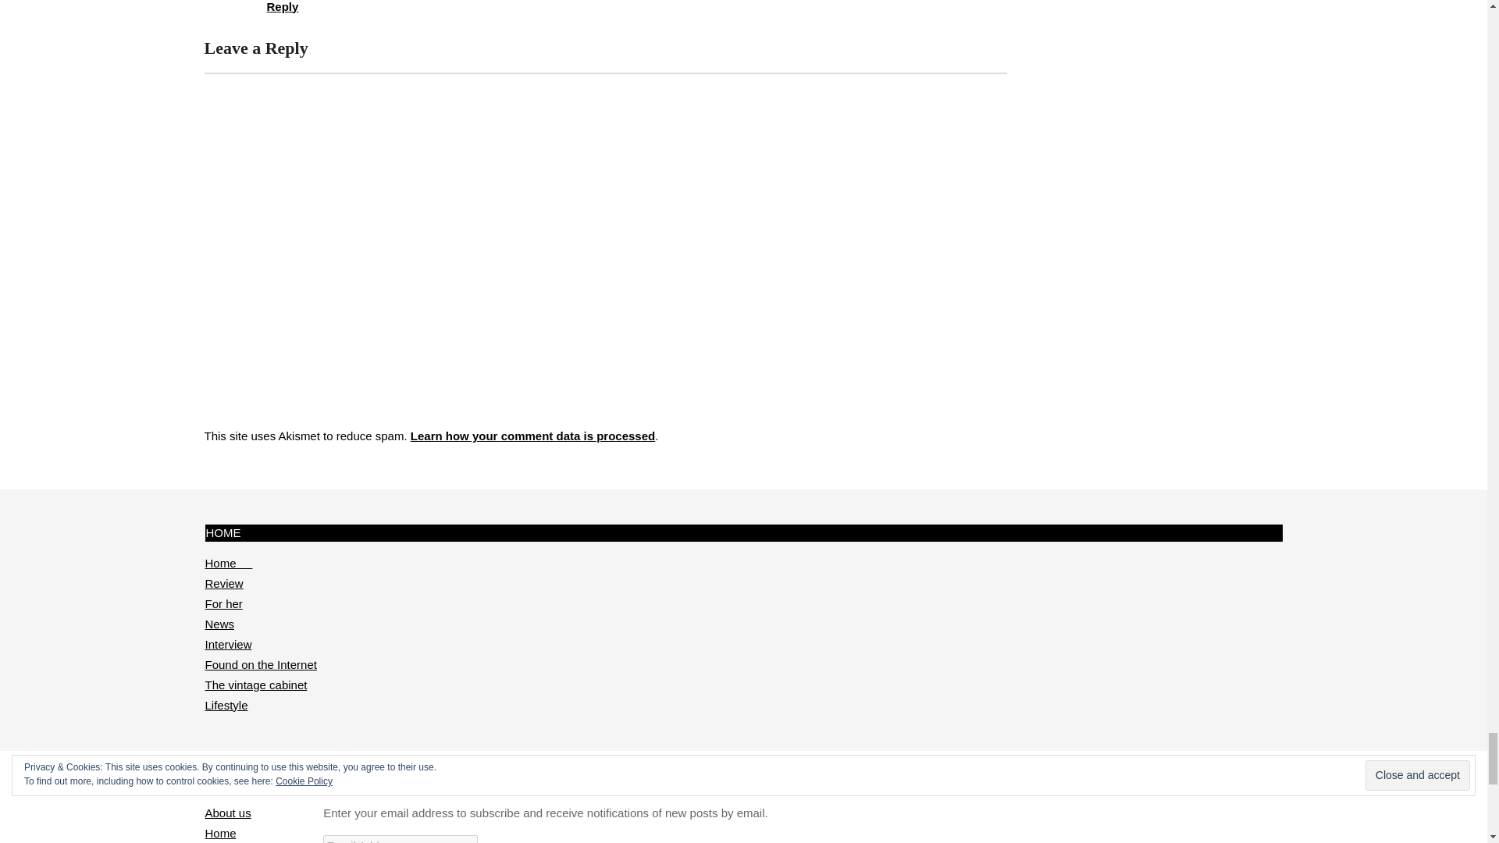 The height and width of the screenshot is (843, 1499). Describe the element at coordinates (283, 6) in the screenshot. I see `Reply` at that location.